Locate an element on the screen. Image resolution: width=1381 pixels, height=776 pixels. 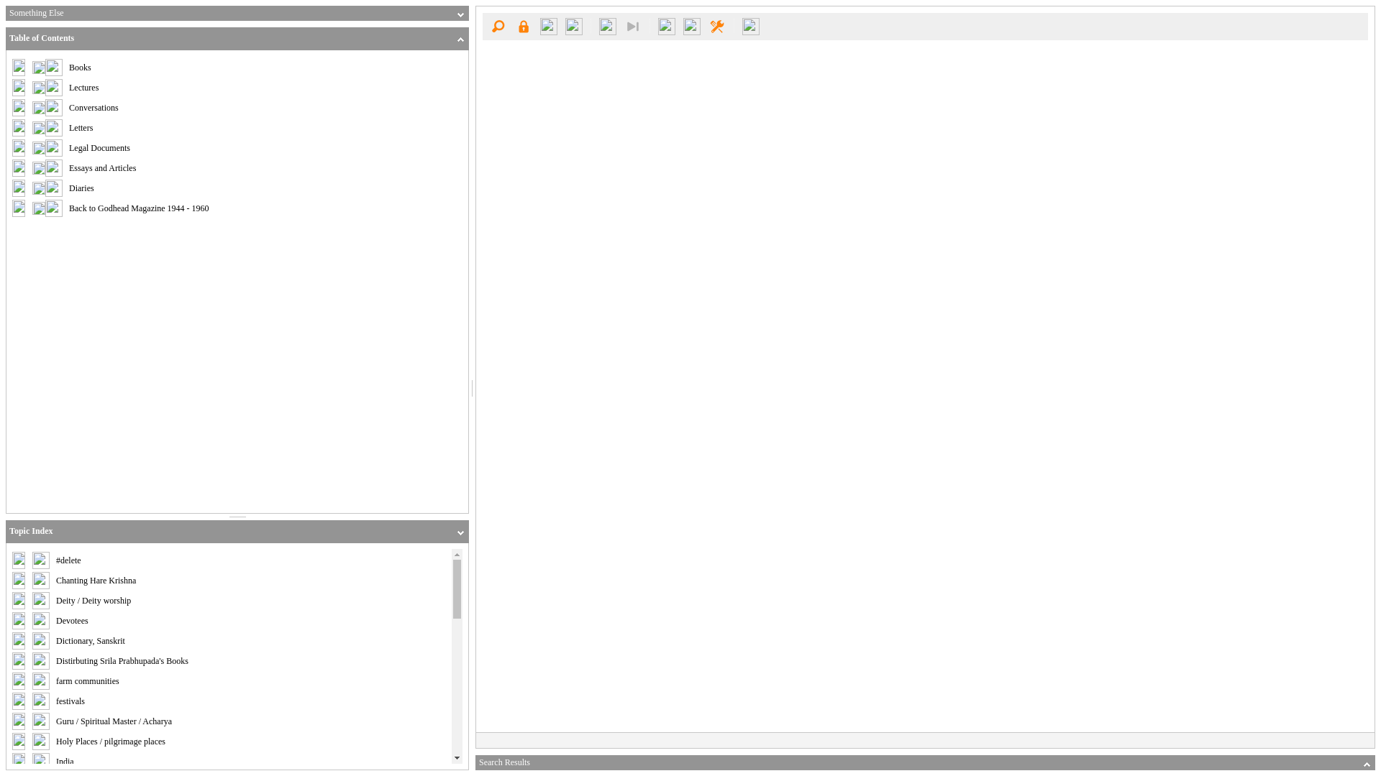
Settings is located at coordinates (716, 26).